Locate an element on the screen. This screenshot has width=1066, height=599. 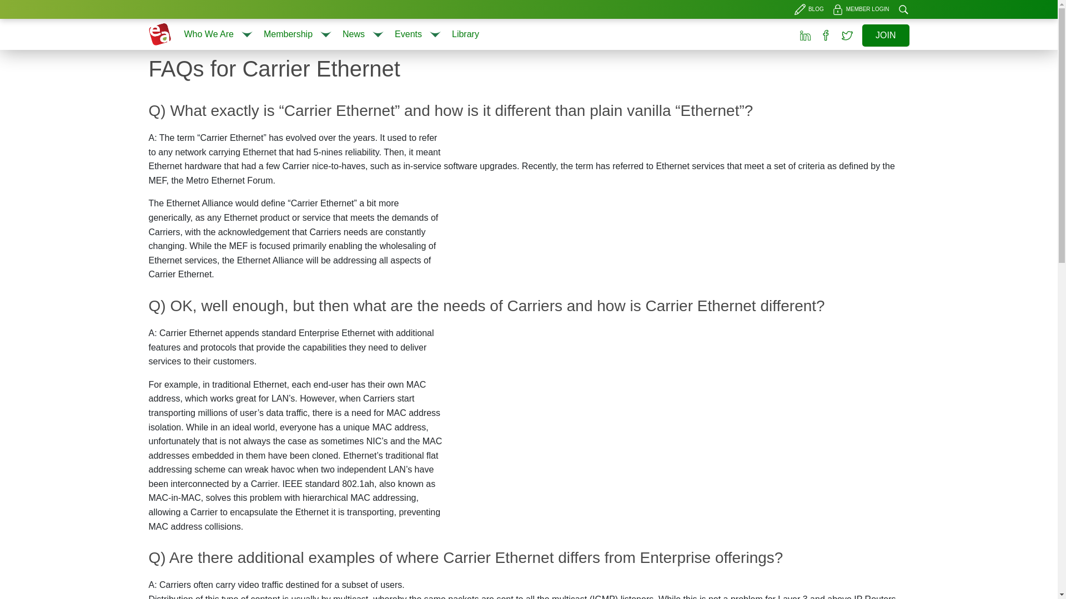
Events is located at coordinates (408, 34).